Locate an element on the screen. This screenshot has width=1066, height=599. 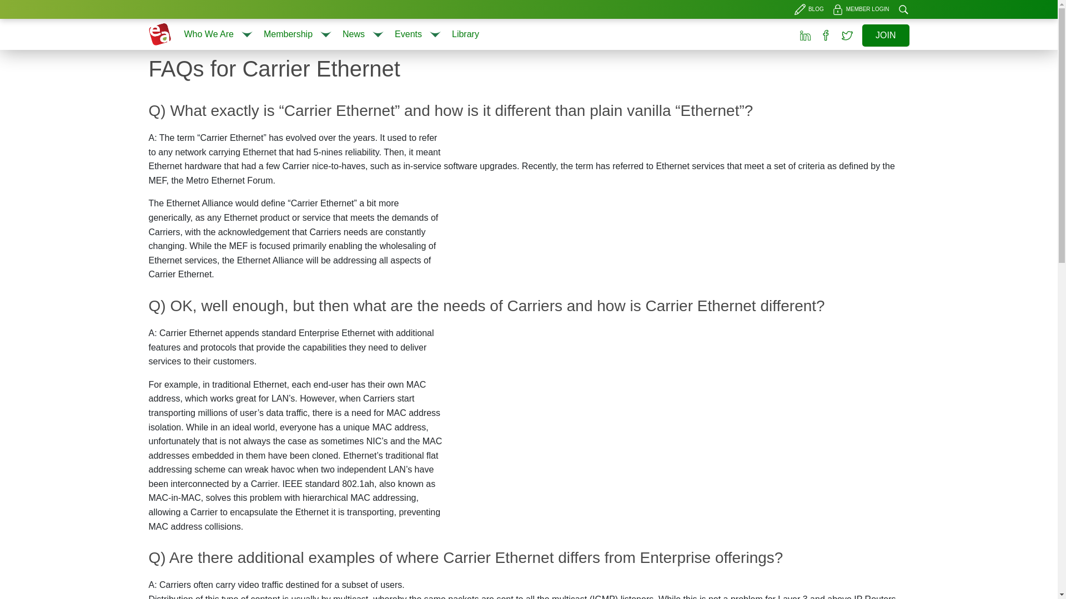
Events is located at coordinates (408, 34).